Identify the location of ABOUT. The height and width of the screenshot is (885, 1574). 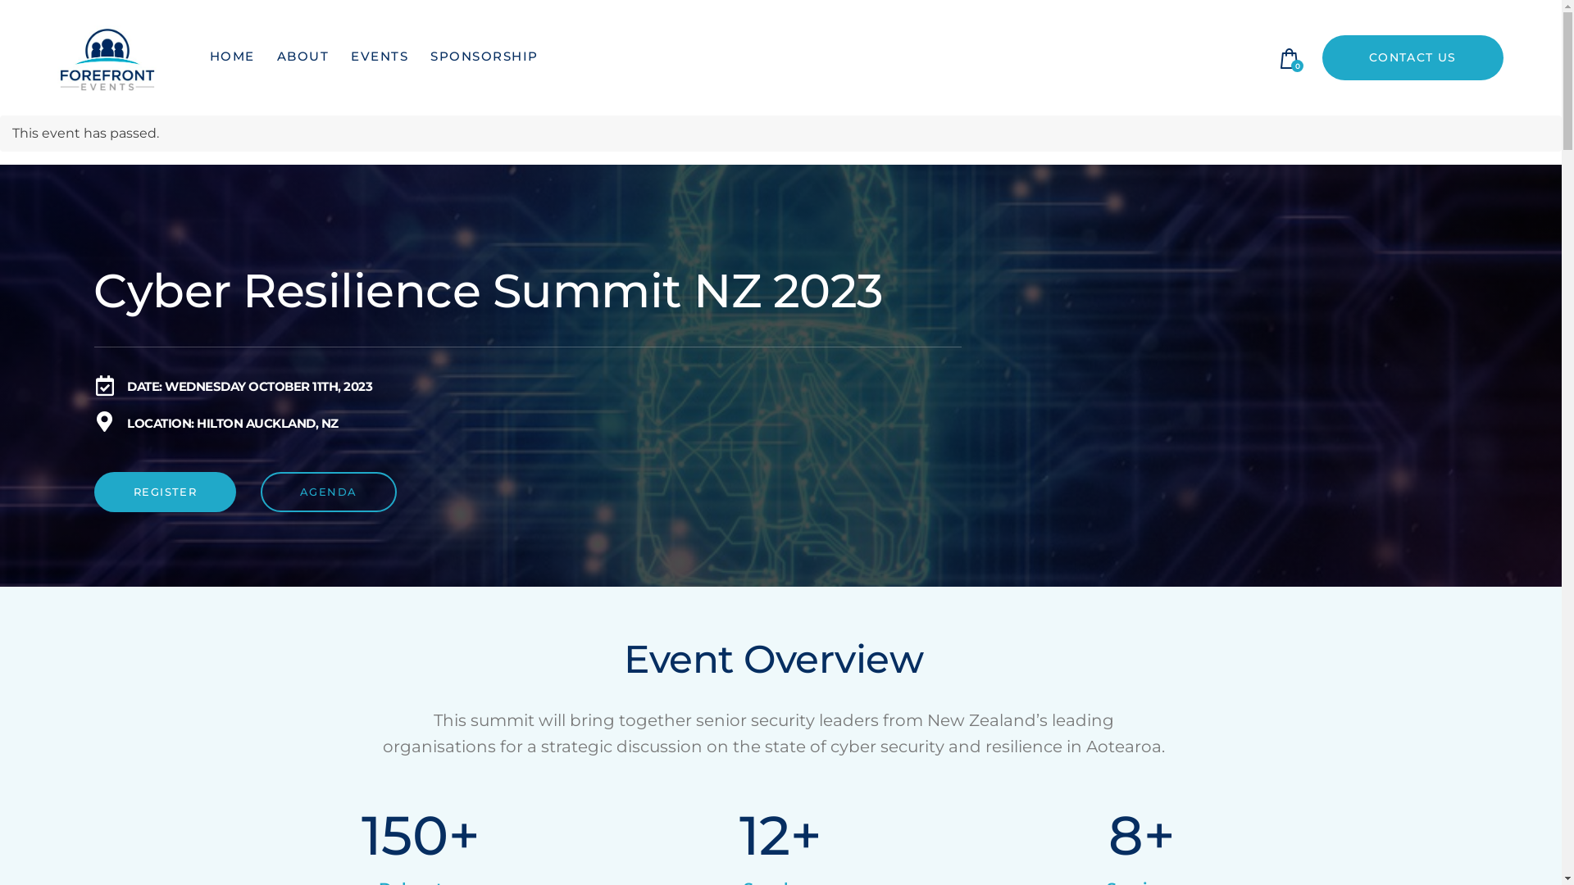
(303, 58).